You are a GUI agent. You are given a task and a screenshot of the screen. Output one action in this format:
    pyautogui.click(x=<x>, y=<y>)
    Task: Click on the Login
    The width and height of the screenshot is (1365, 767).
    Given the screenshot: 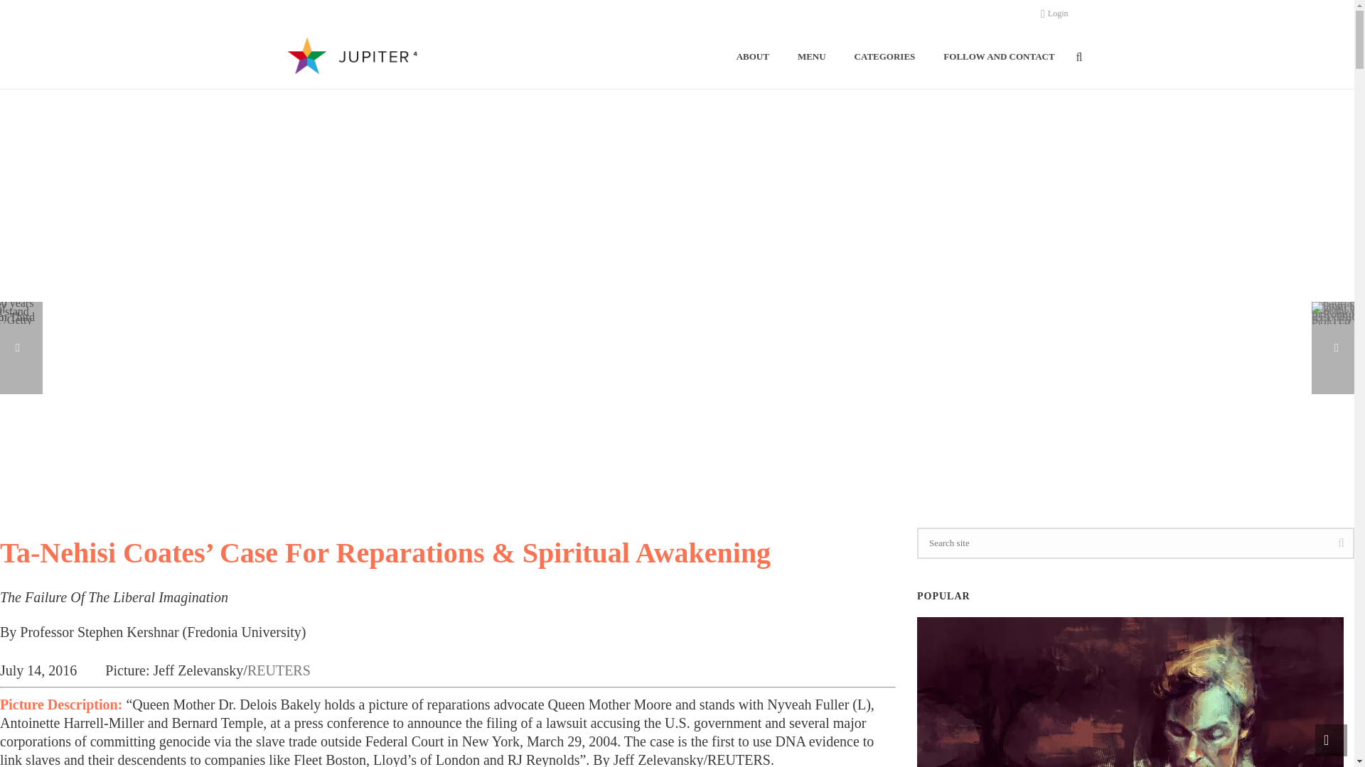 What is the action you would take?
    pyautogui.click(x=1054, y=13)
    